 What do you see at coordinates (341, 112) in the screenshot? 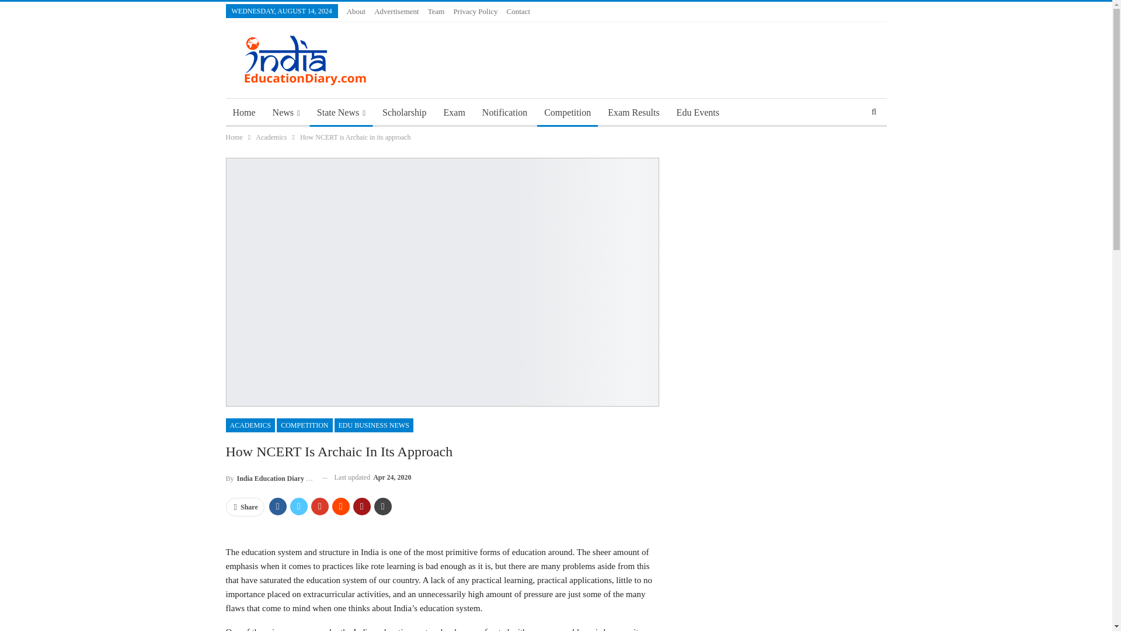
I see `State News` at bounding box center [341, 112].